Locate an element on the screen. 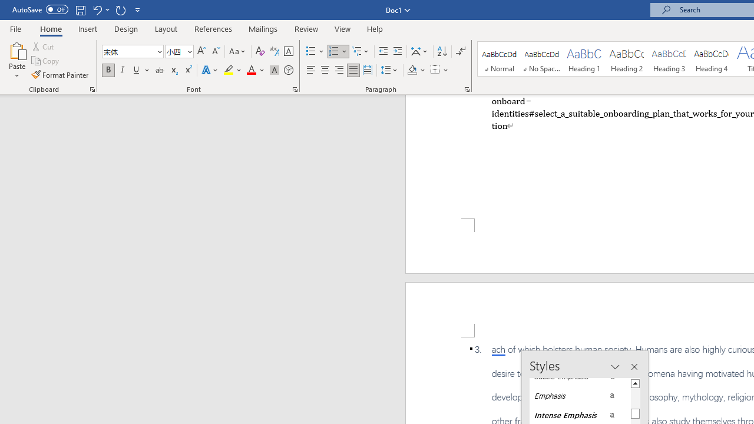 The width and height of the screenshot is (754, 424). Heading 4 is located at coordinates (712, 59).